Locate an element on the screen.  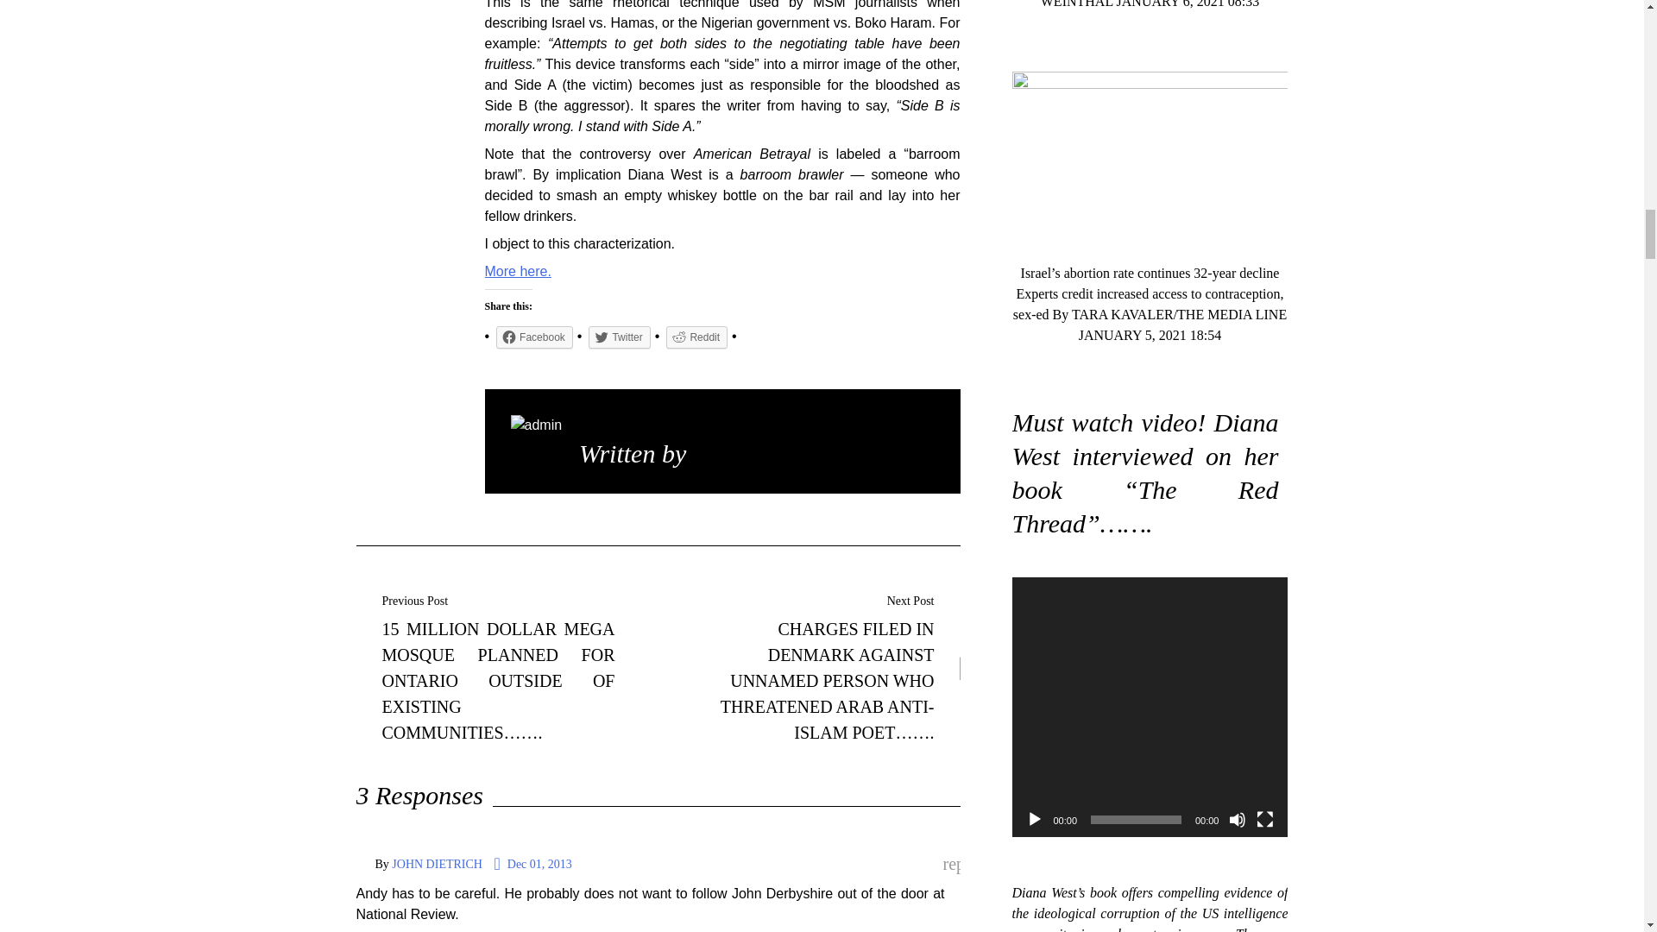
Reddit is located at coordinates (696, 337).